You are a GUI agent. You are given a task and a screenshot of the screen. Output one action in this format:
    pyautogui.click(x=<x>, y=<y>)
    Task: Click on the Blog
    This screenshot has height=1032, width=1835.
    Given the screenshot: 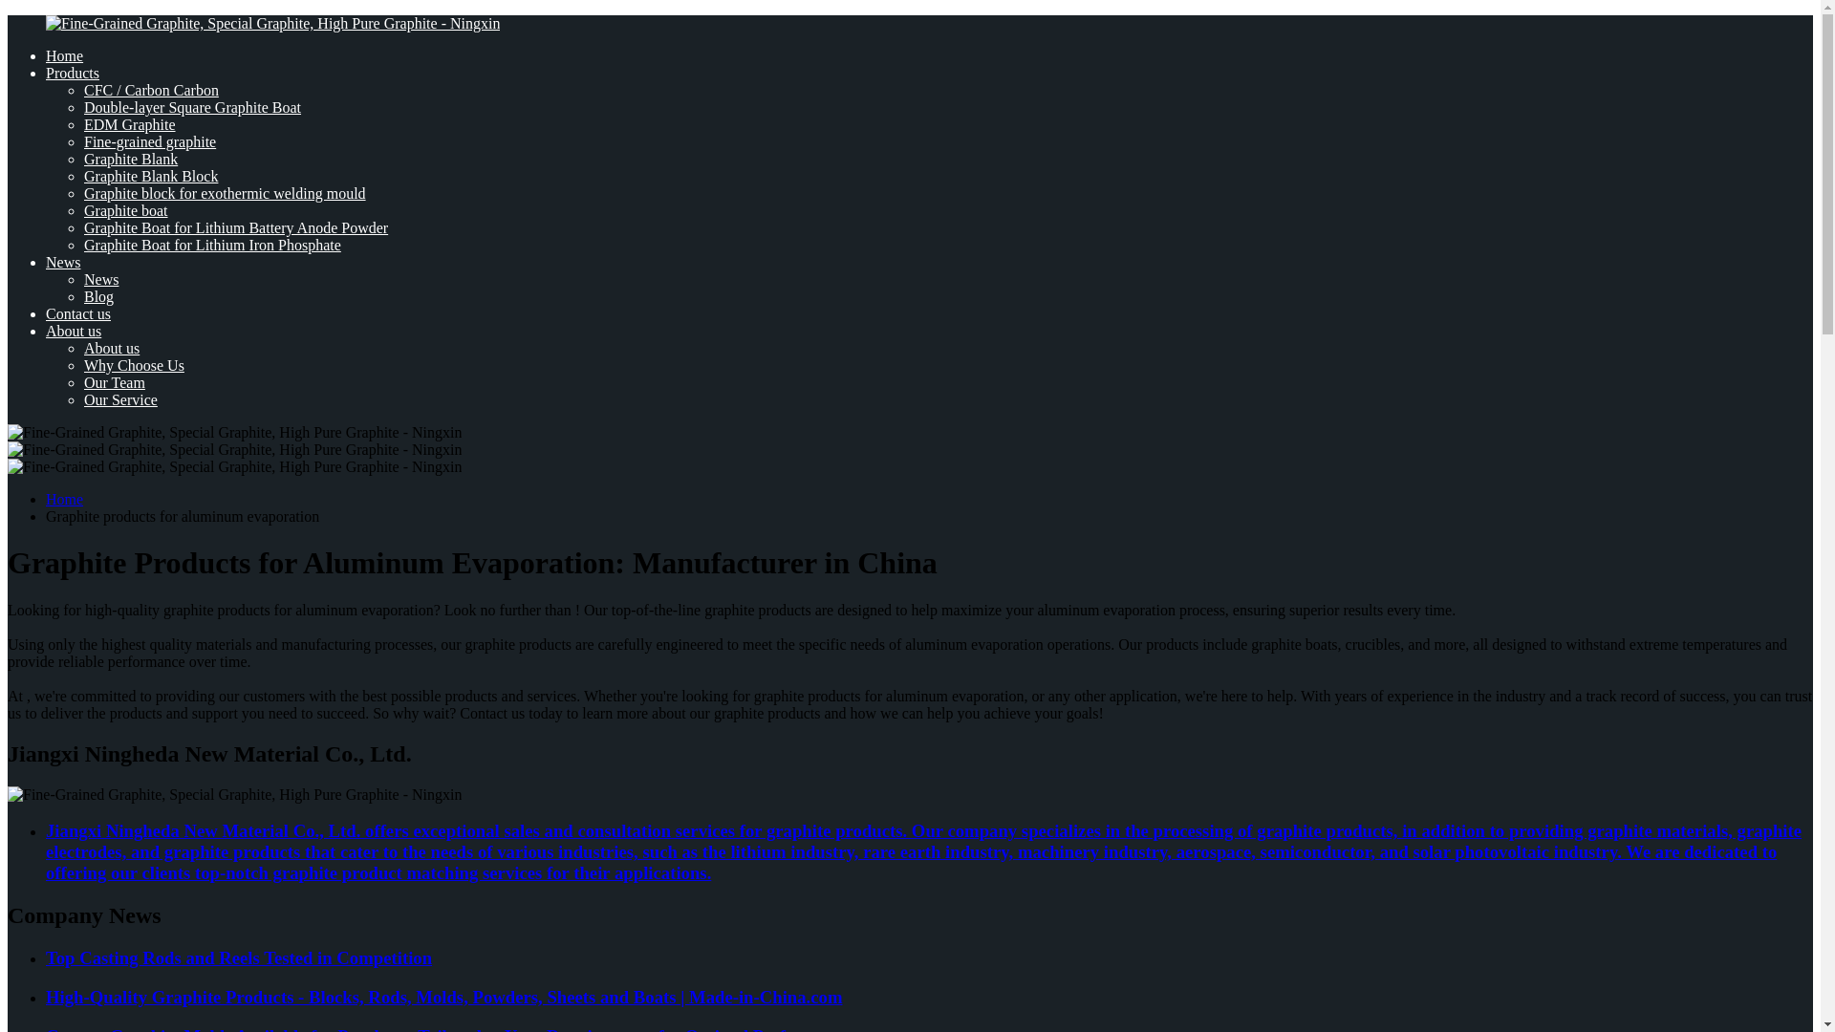 What is the action you would take?
    pyautogui.click(x=99, y=296)
    